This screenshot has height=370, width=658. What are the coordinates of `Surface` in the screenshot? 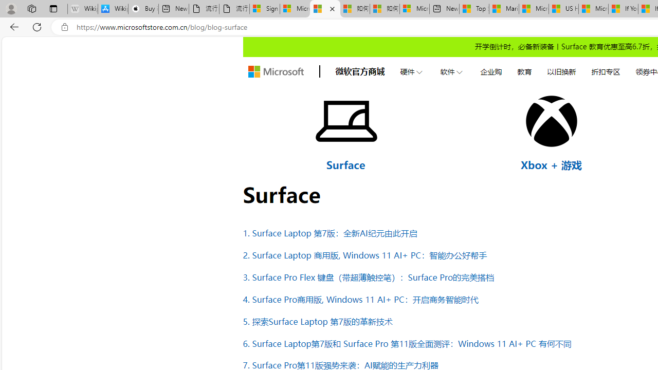 It's located at (345, 164).